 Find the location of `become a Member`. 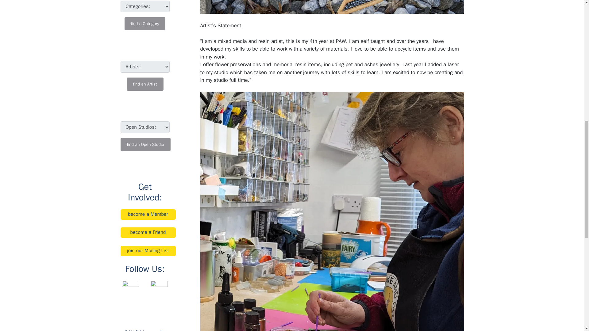

become a Member is located at coordinates (148, 215).